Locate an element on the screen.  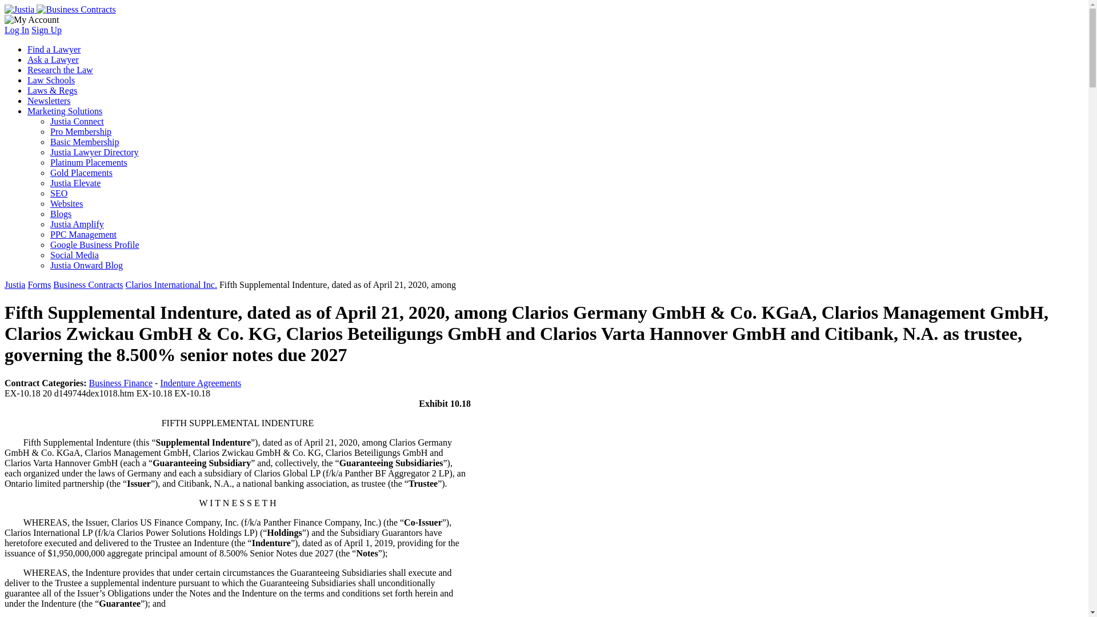
SEO is located at coordinates (58, 193).